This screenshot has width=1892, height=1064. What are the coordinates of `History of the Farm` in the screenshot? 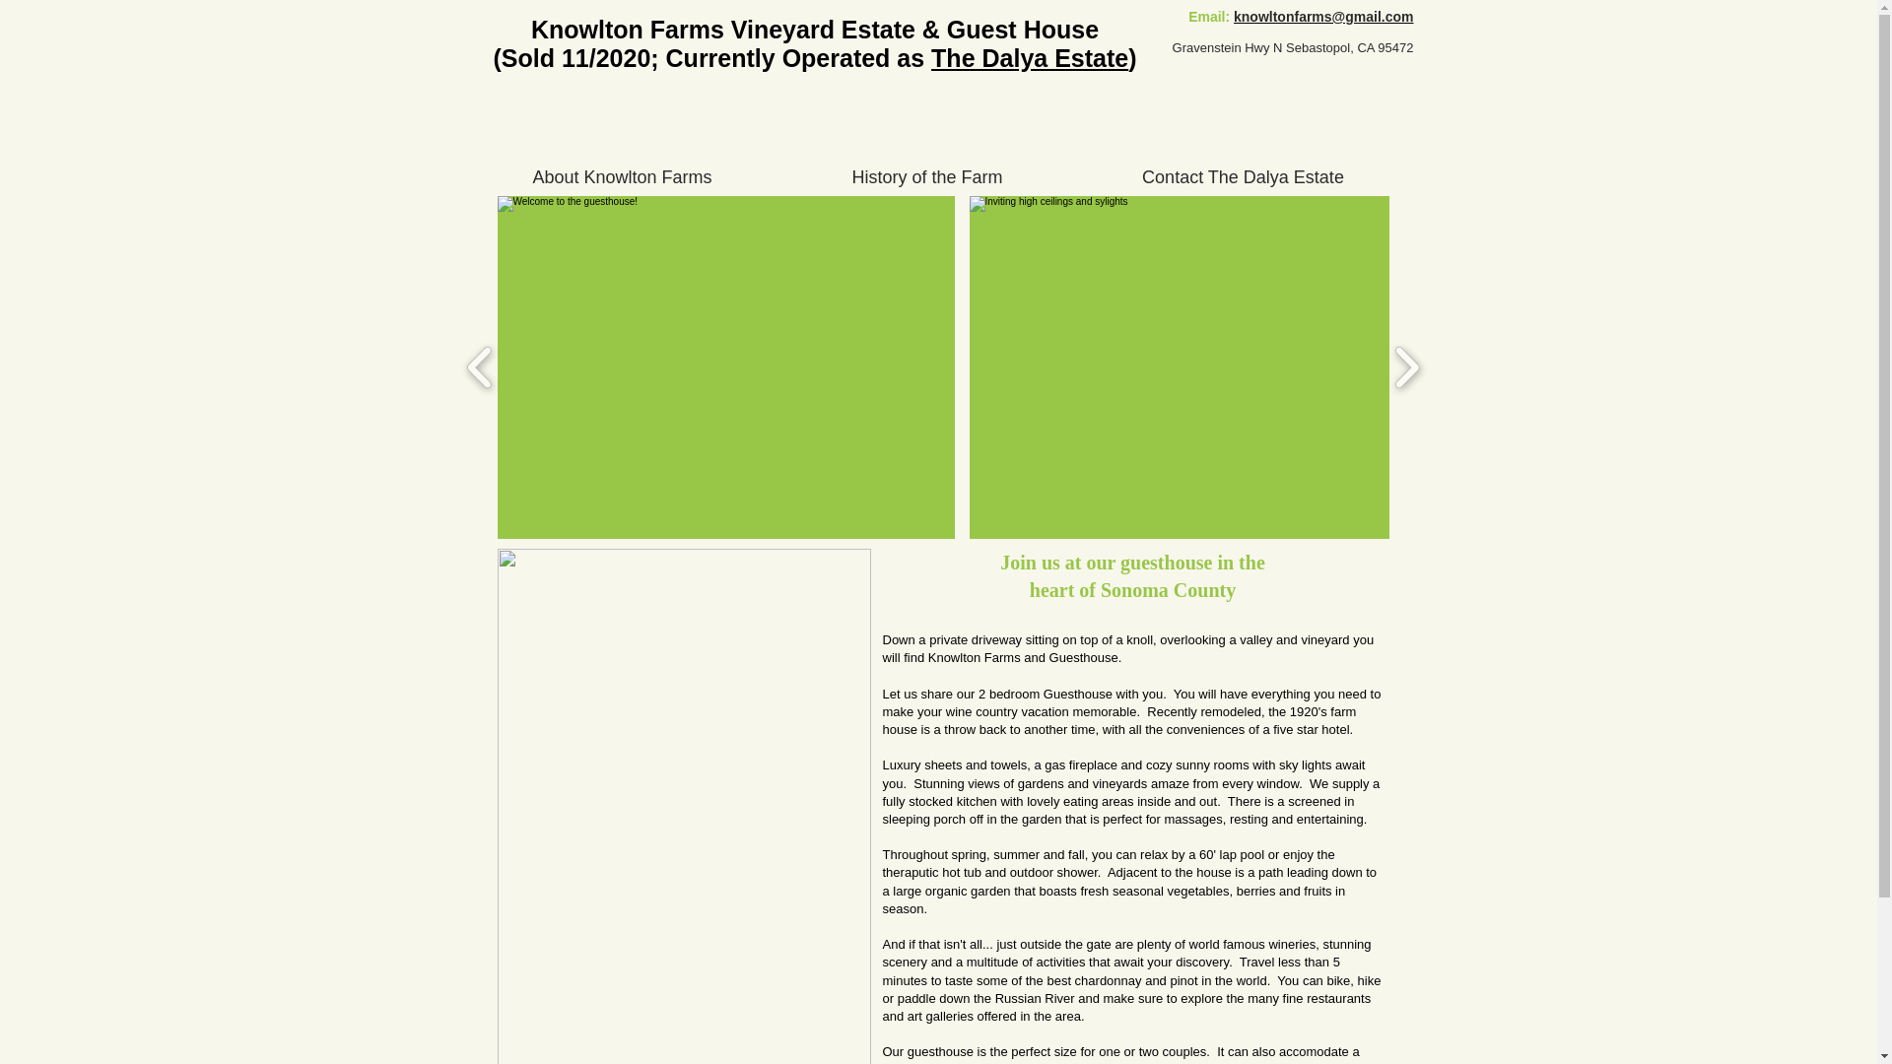 It's located at (927, 177).